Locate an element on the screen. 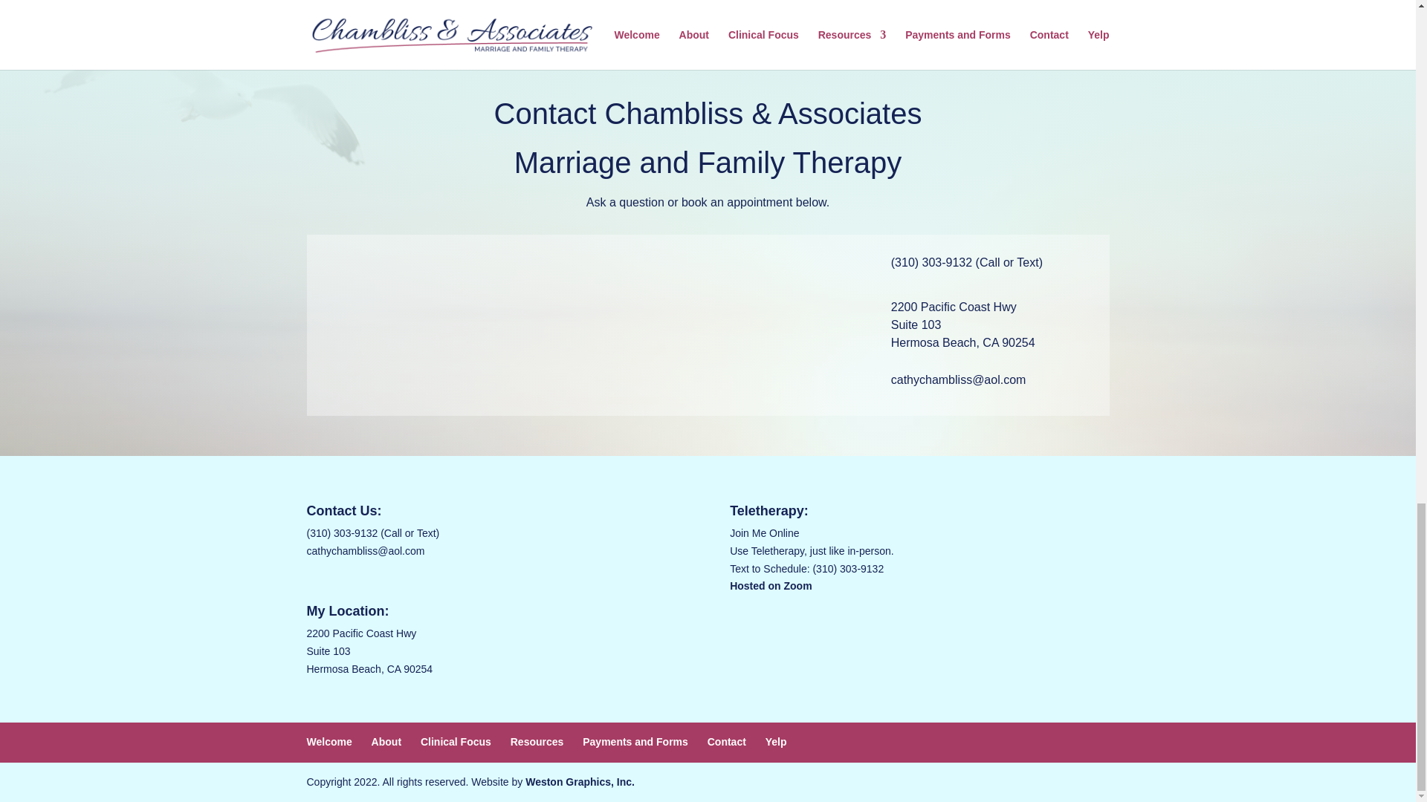 This screenshot has width=1427, height=802. Welcome is located at coordinates (329, 741).